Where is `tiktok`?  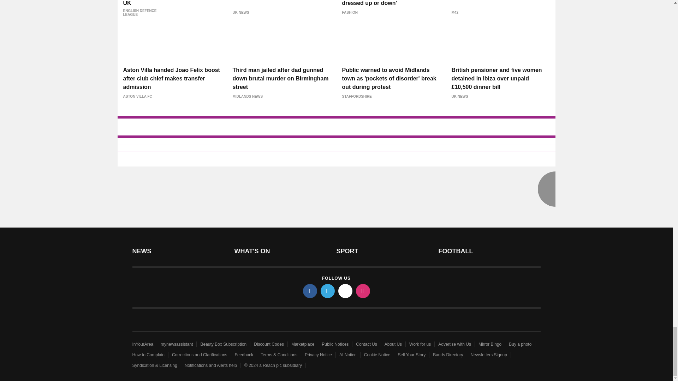 tiktok is located at coordinates (345, 291).